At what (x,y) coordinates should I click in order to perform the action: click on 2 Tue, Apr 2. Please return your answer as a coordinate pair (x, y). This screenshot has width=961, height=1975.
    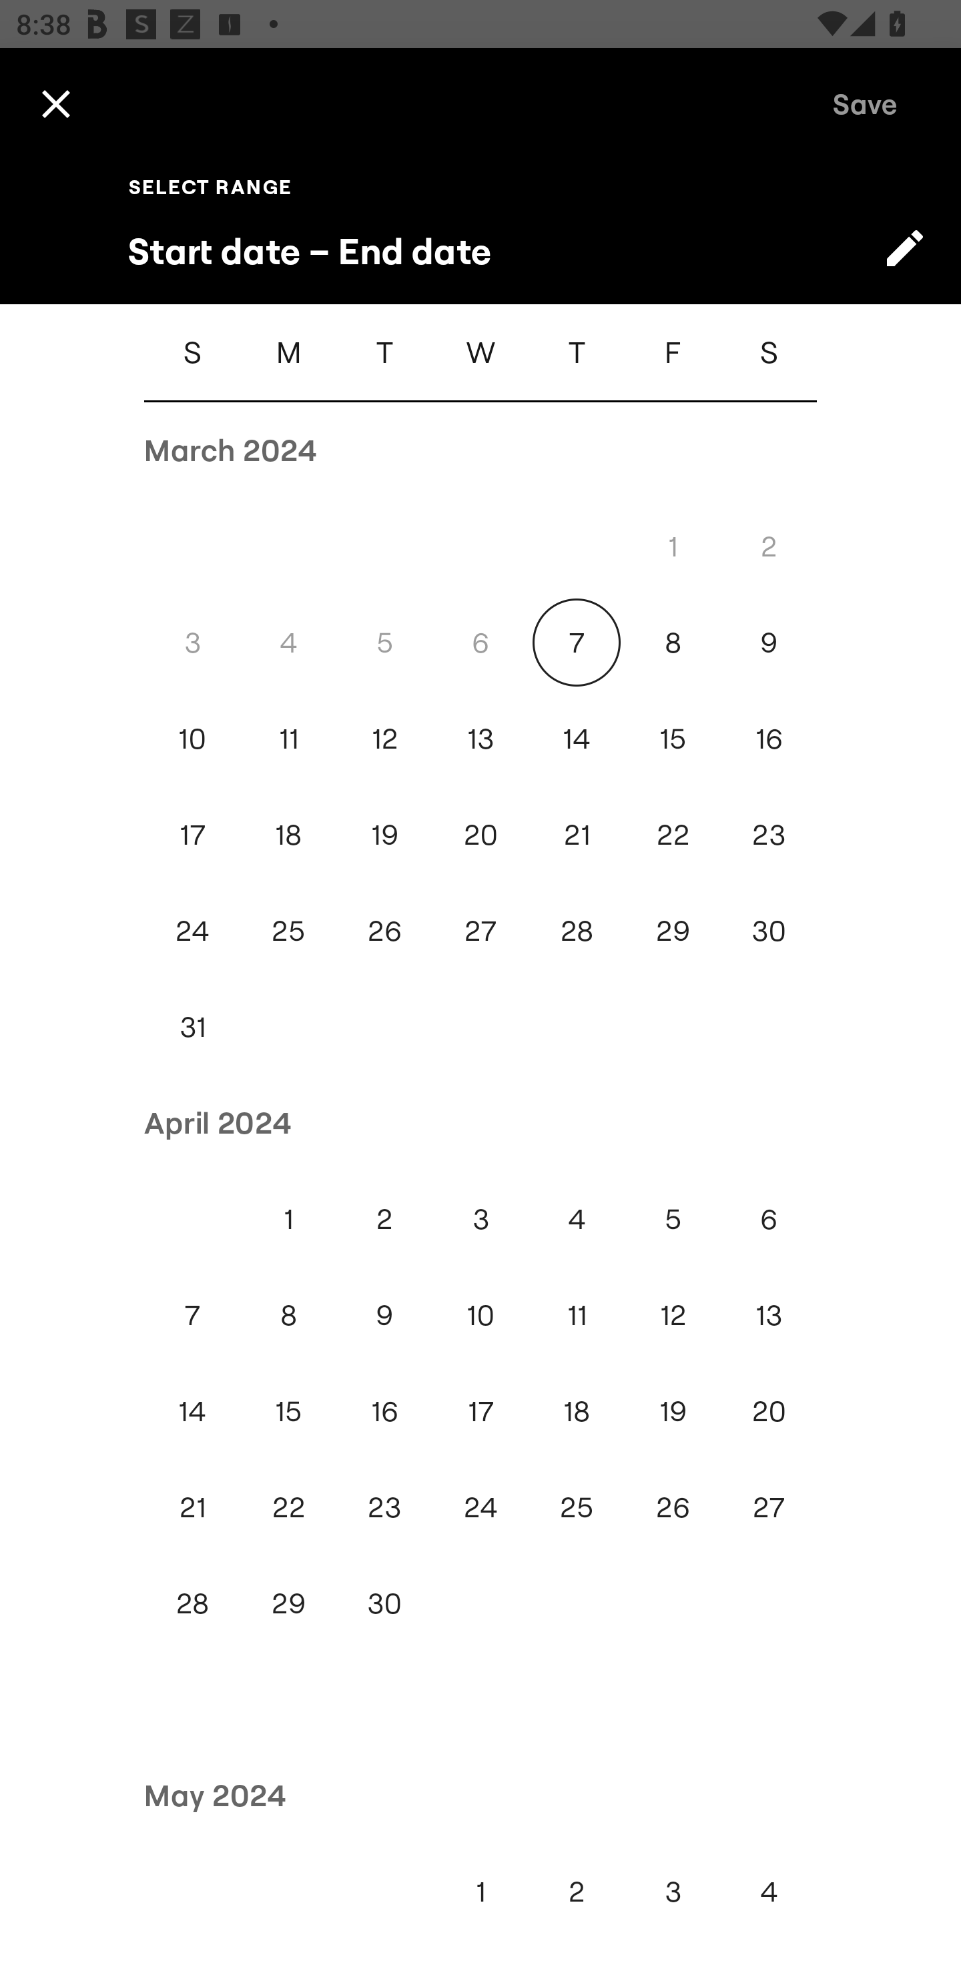
    Looking at the image, I should click on (384, 1220).